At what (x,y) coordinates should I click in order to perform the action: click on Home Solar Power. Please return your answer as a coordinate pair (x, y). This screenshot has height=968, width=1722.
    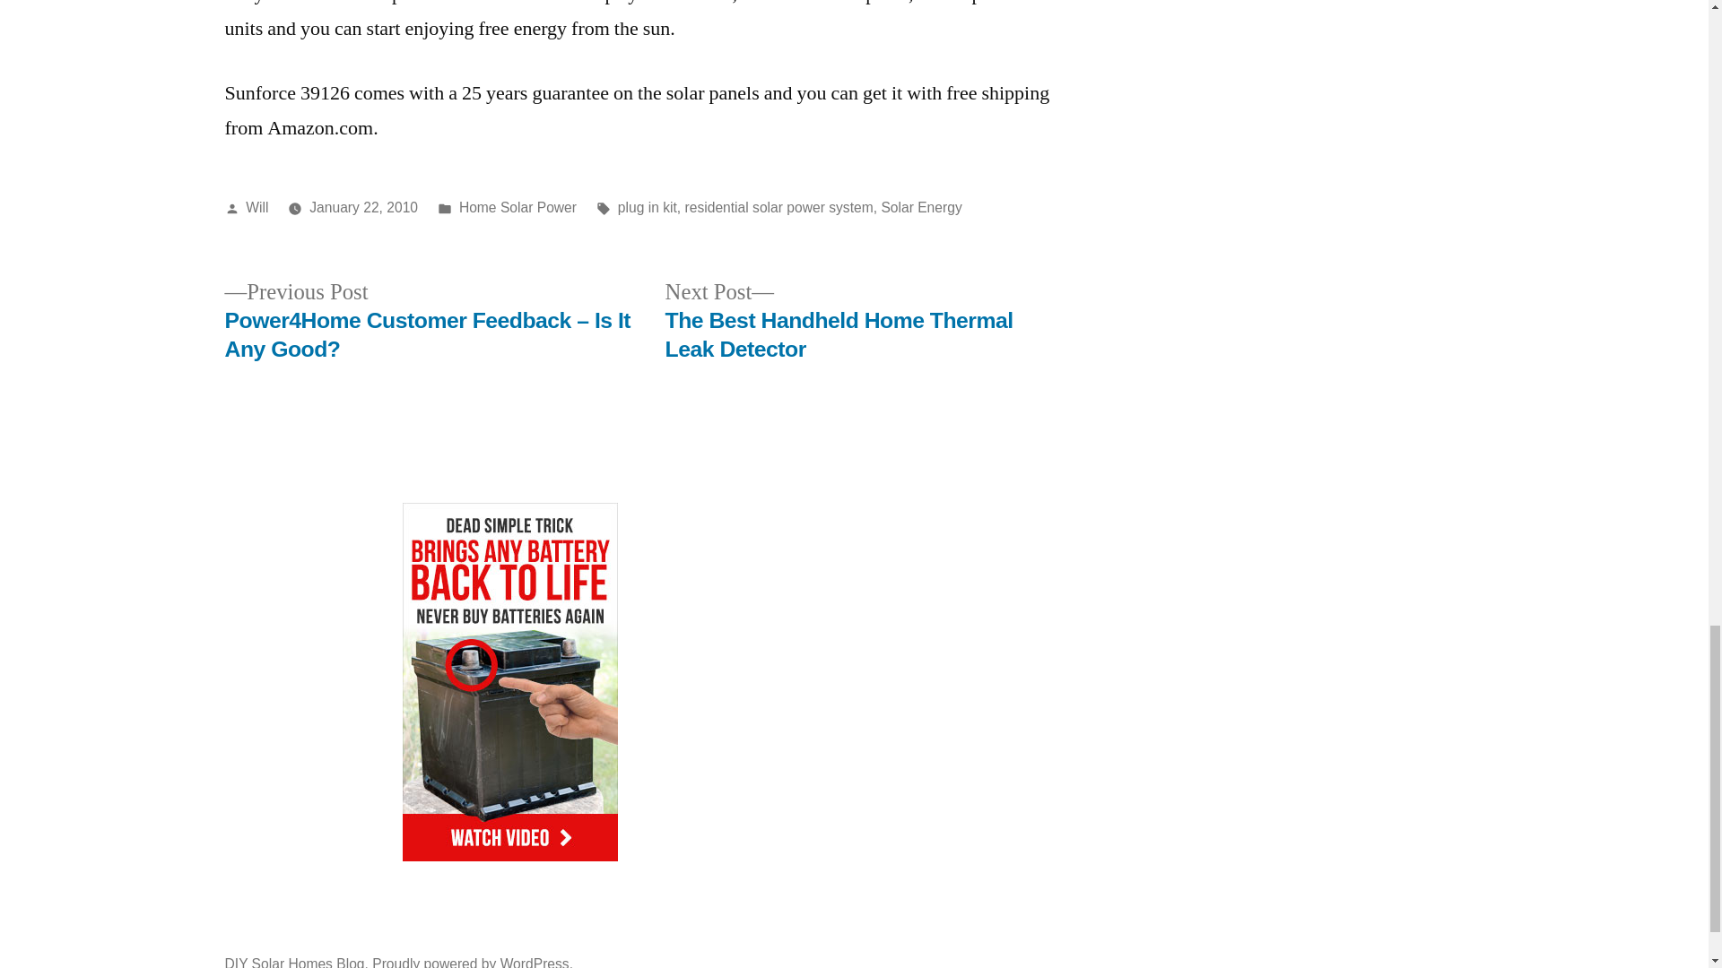
    Looking at the image, I should click on (518, 206).